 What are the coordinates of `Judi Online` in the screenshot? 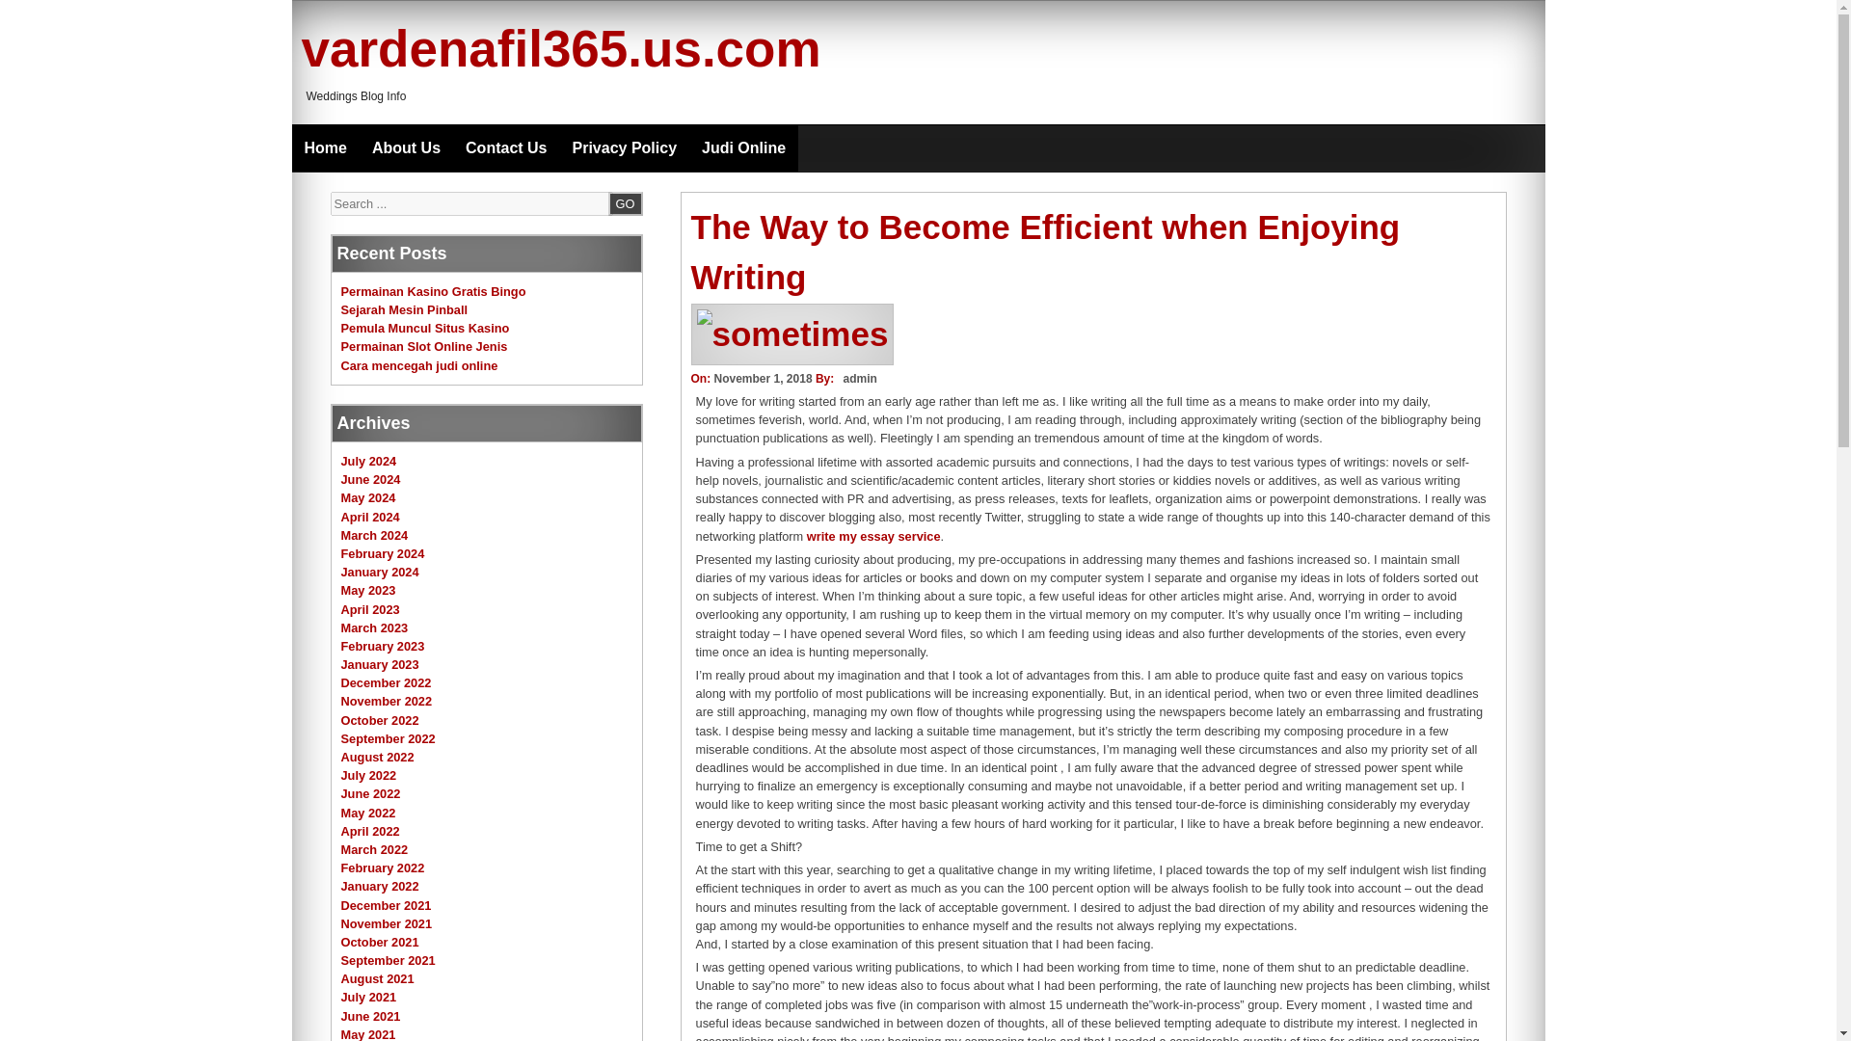 It's located at (742, 148).